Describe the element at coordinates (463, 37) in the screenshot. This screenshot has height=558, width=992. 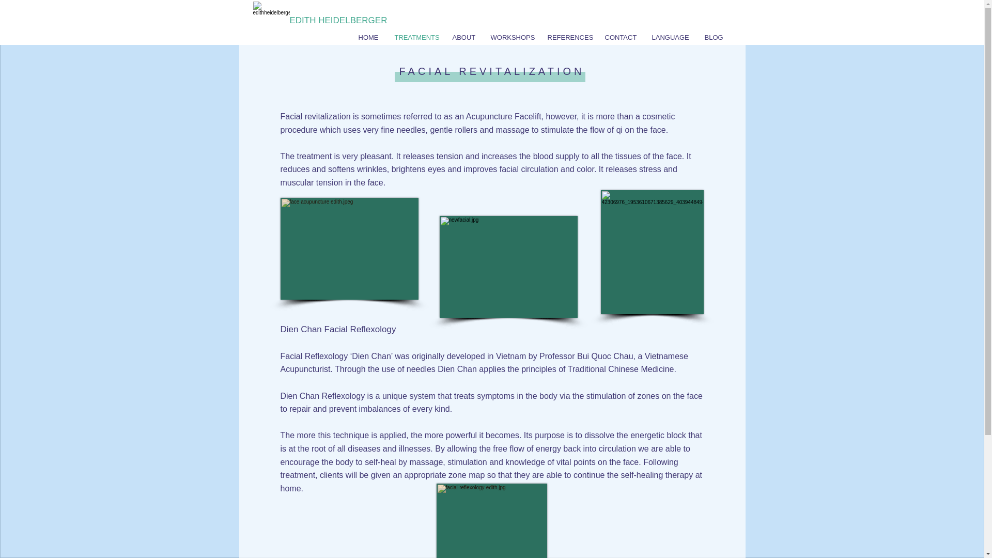
I see `ABOUT` at that location.